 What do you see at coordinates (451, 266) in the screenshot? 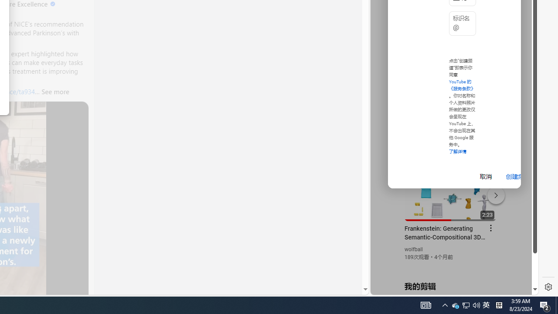
I see `you` at bounding box center [451, 266].